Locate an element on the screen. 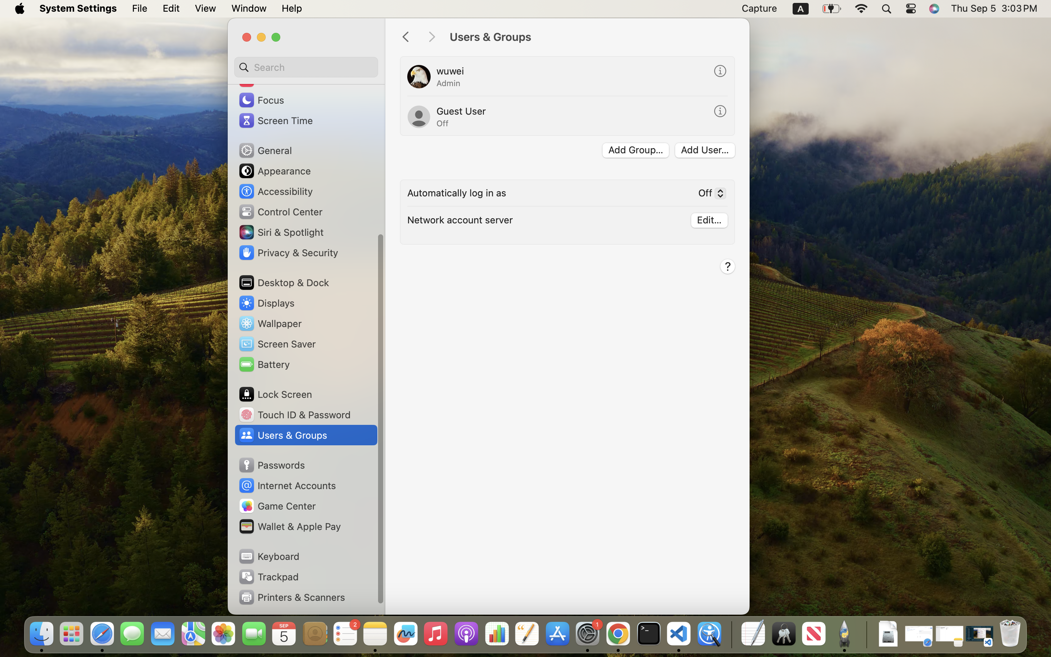 The image size is (1051, 657). General is located at coordinates (265, 150).